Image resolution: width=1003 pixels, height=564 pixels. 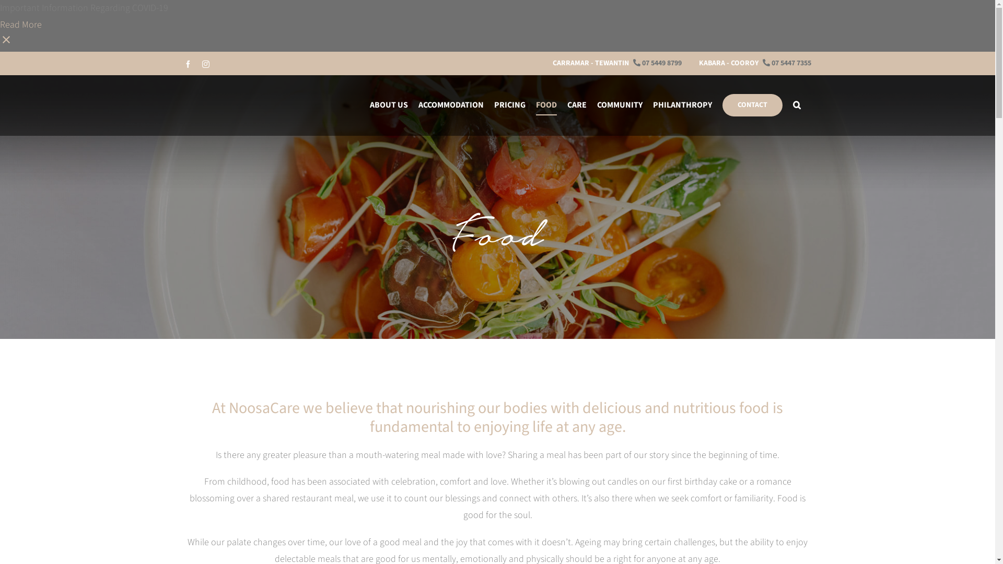 I want to click on COMMUNITY, so click(x=620, y=105).